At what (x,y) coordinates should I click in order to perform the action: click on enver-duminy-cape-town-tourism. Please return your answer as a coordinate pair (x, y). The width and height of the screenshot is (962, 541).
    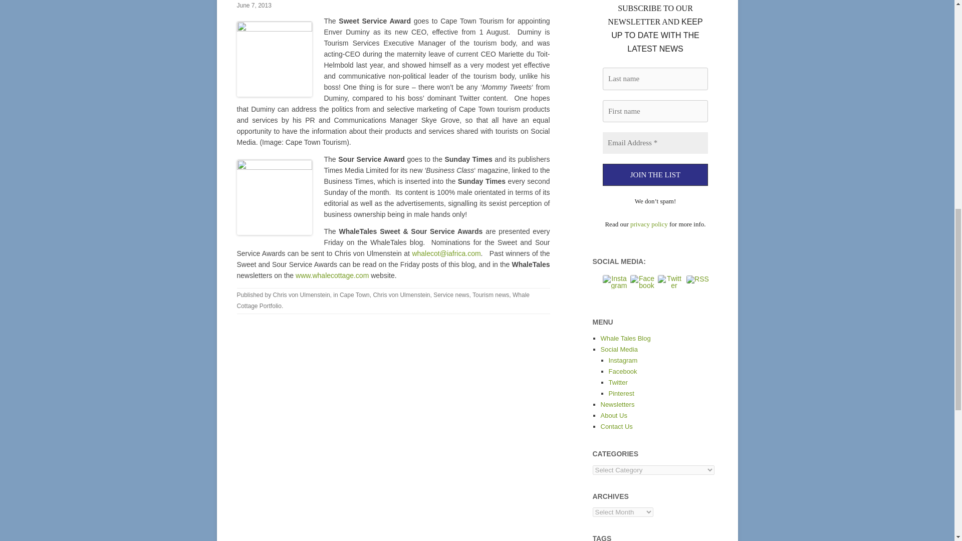
    Looking at the image, I should click on (274, 59).